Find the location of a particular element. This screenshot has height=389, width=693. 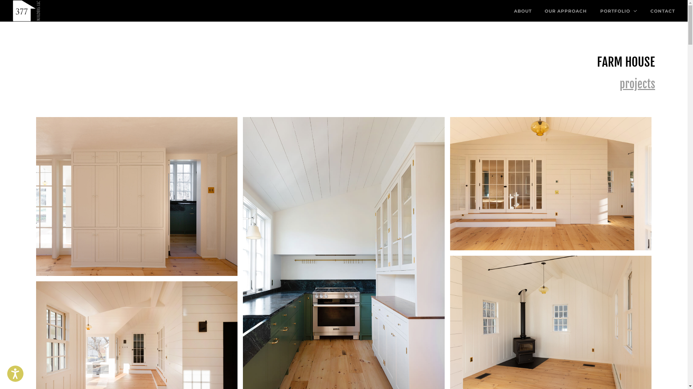

lisa_vollmer_photography-1181 is located at coordinates (551, 184).